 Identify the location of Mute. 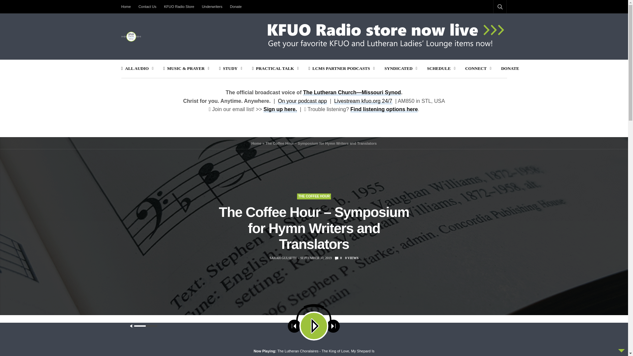
(348, 332).